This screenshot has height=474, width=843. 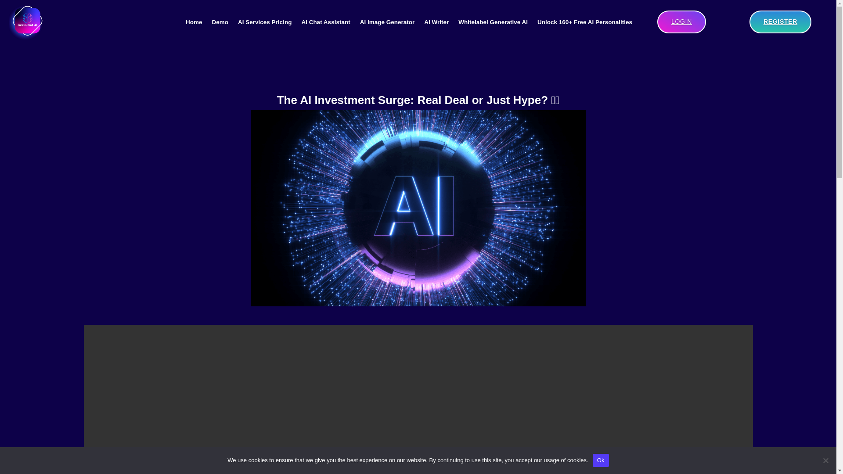 I want to click on Whitelabel Generative AI, so click(x=493, y=22).